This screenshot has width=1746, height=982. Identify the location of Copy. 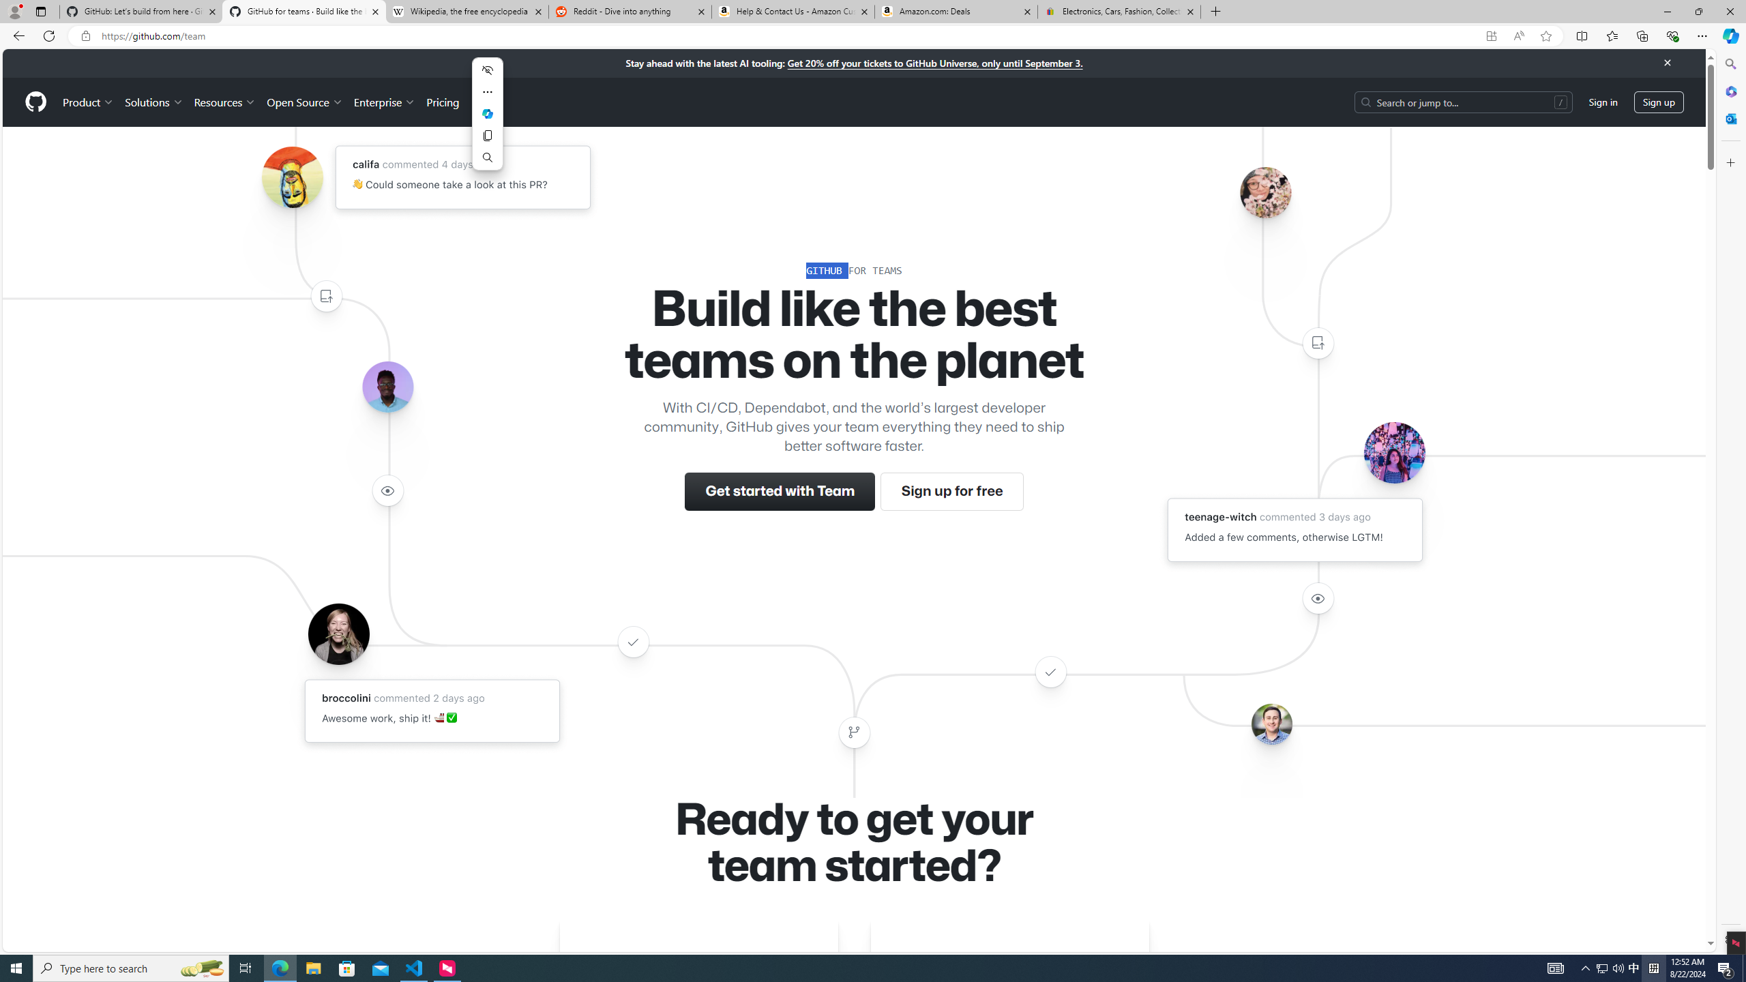
(488, 135).